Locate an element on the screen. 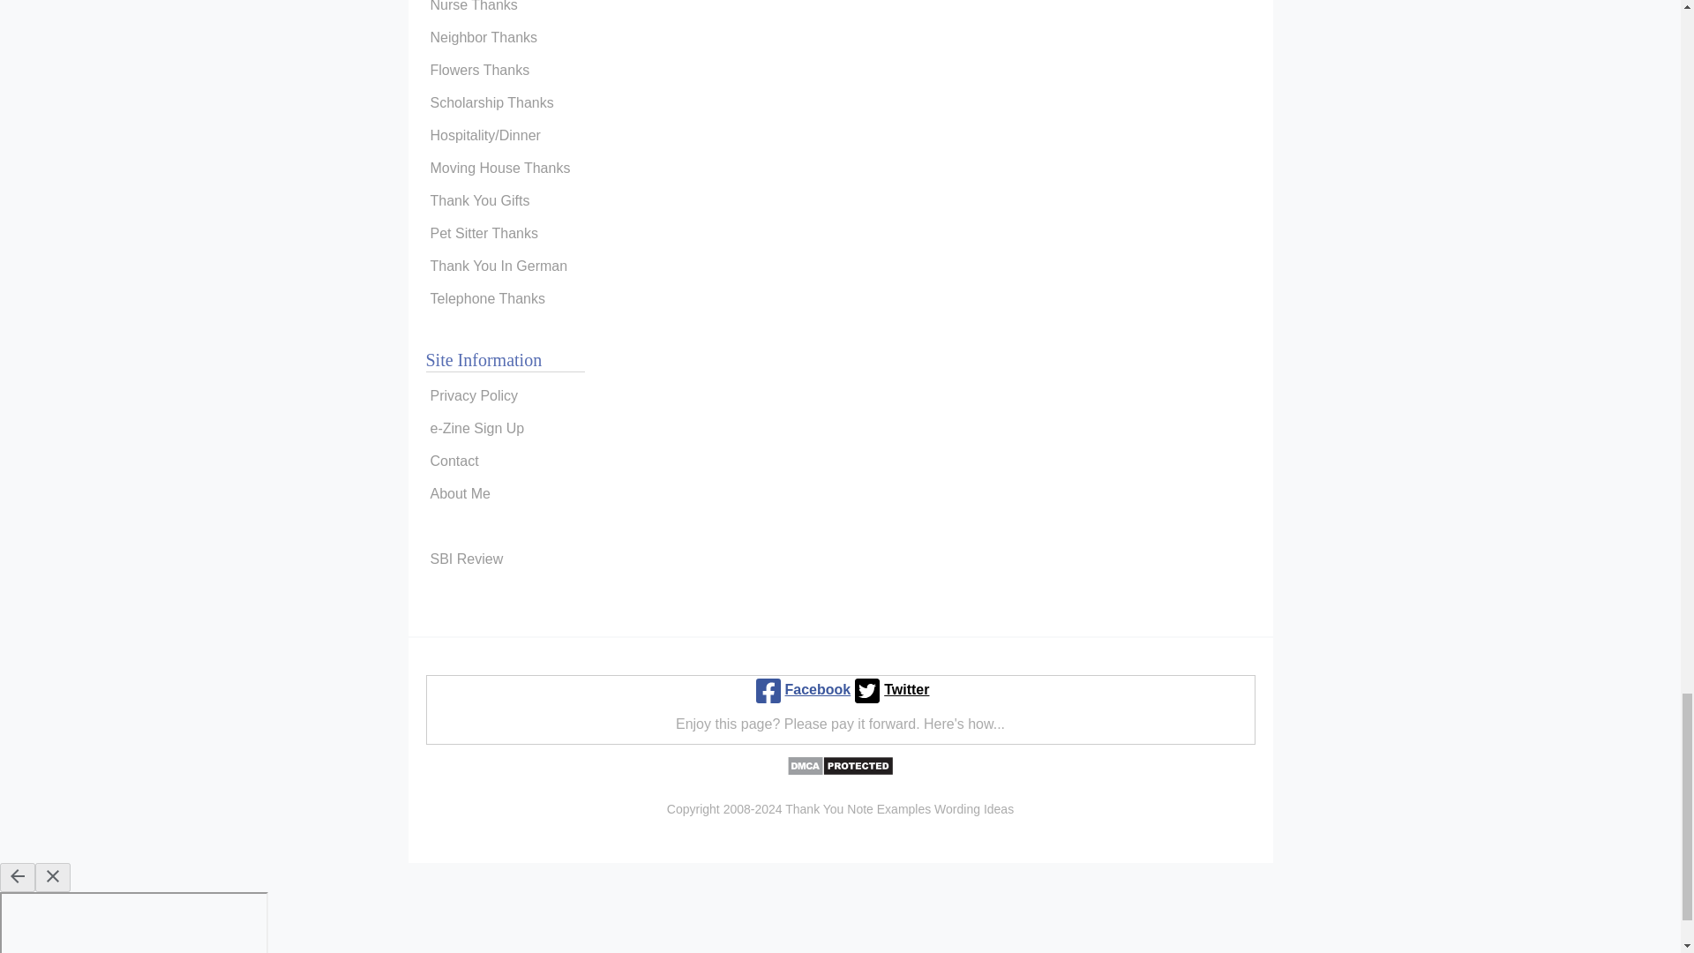 This screenshot has height=953, width=1694. DMCA.com Protection Status is located at coordinates (840, 771).